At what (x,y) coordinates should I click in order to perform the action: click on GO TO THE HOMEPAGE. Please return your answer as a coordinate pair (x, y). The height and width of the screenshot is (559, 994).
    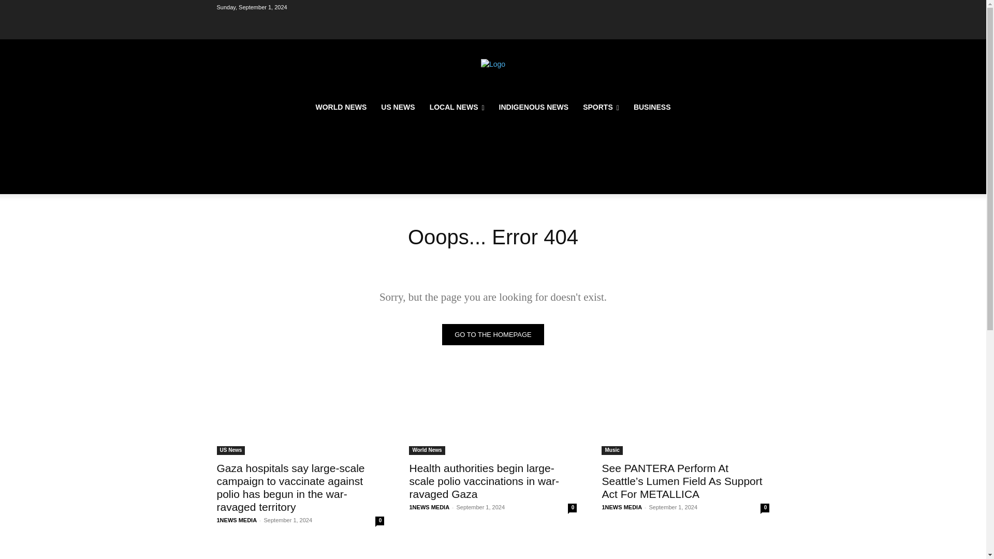
    Looking at the image, I should click on (493, 334).